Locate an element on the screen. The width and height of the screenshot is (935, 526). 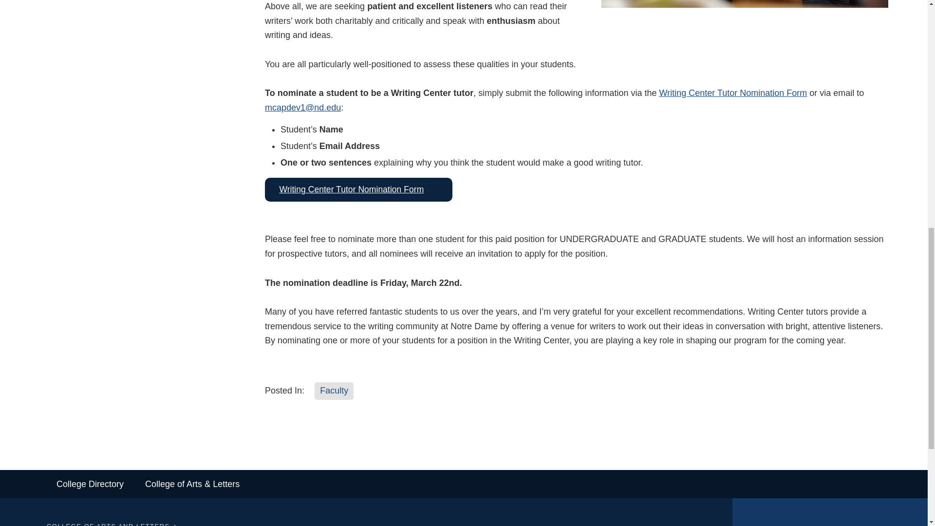
Faculty is located at coordinates (334, 391).